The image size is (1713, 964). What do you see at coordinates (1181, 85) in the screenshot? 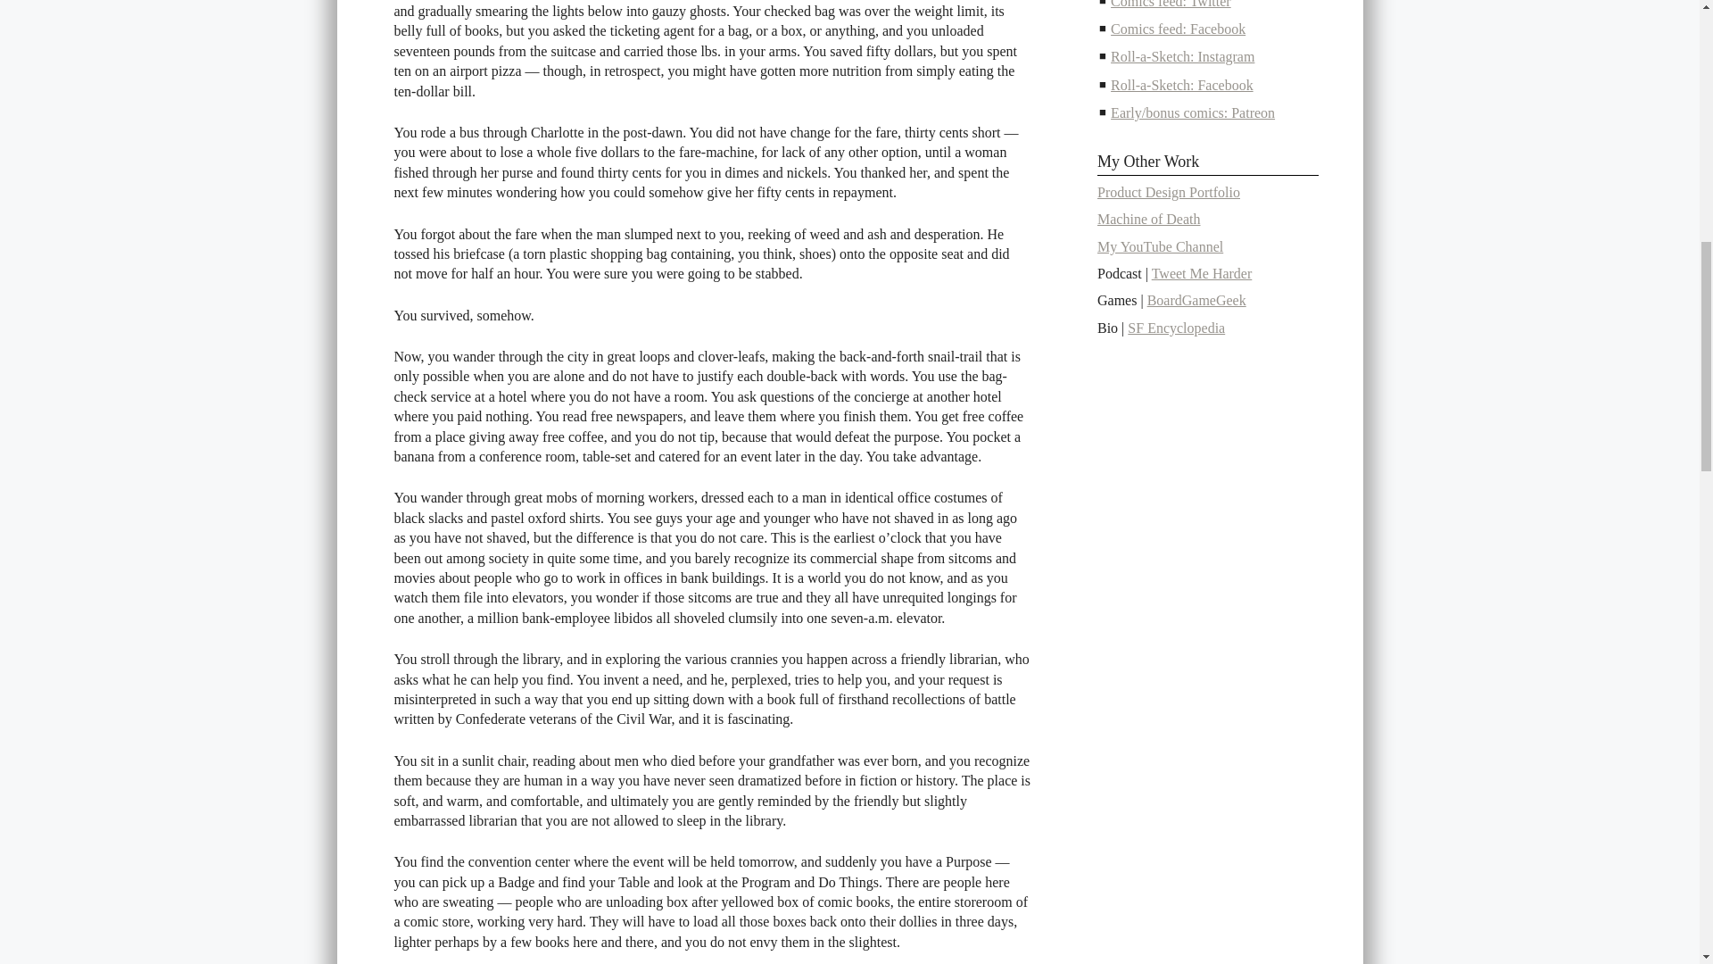
I see `Roll-a-Sketch: Facebook` at bounding box center [1181, 85].